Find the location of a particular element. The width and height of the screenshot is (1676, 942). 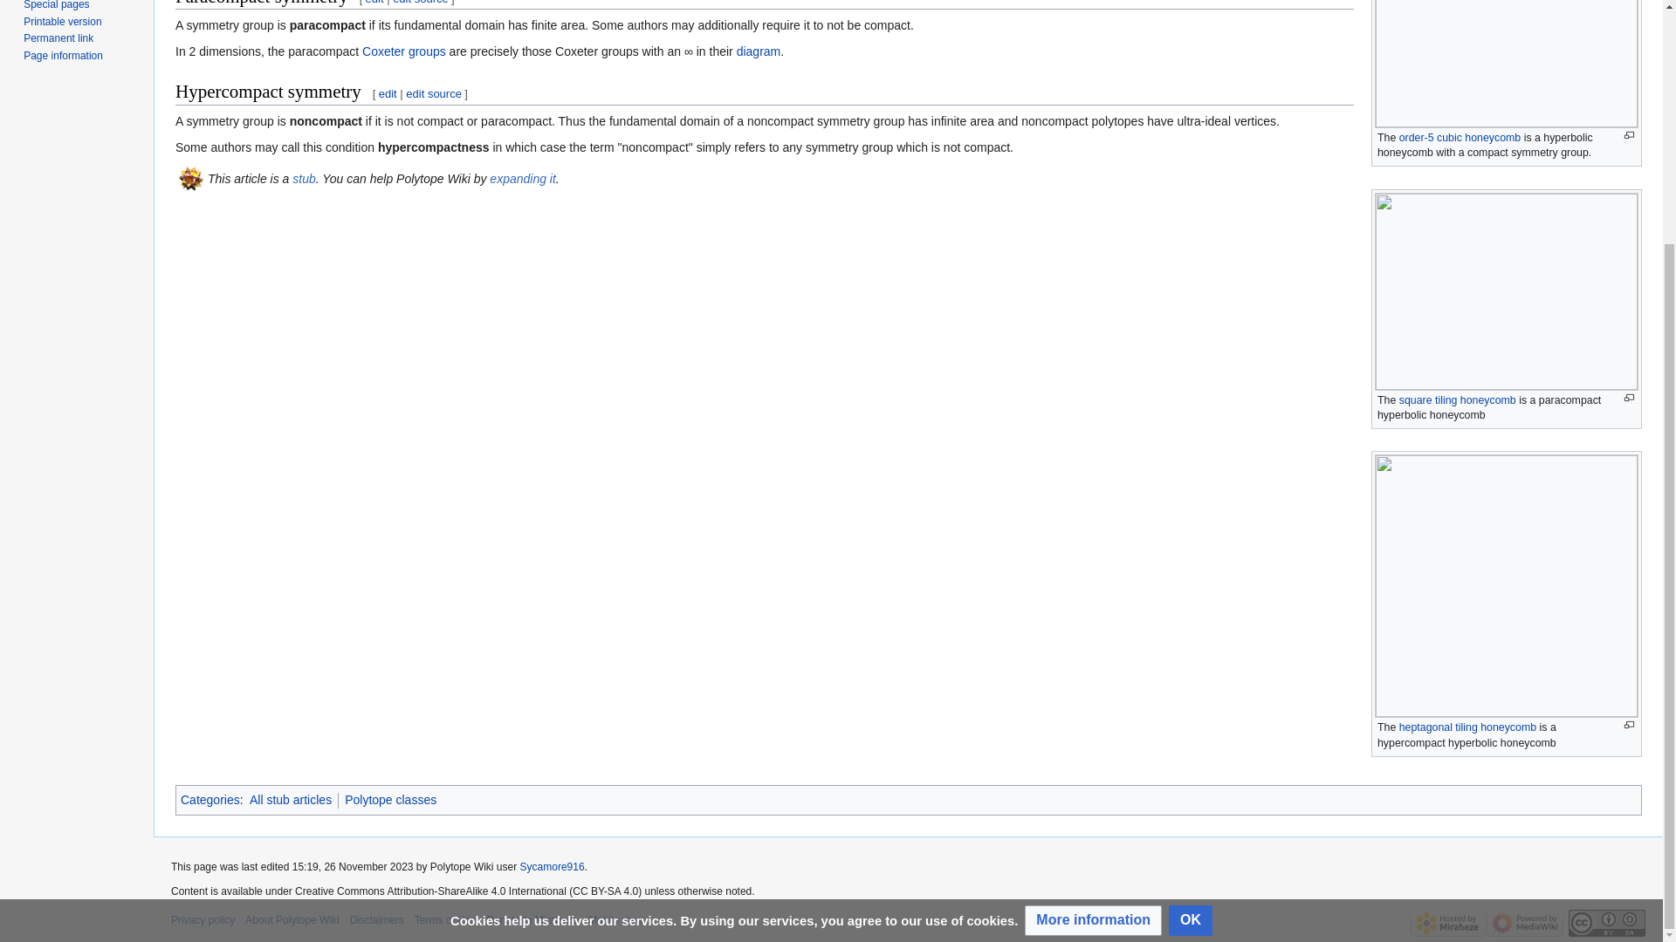

edit is located at coordinates (388, 93).